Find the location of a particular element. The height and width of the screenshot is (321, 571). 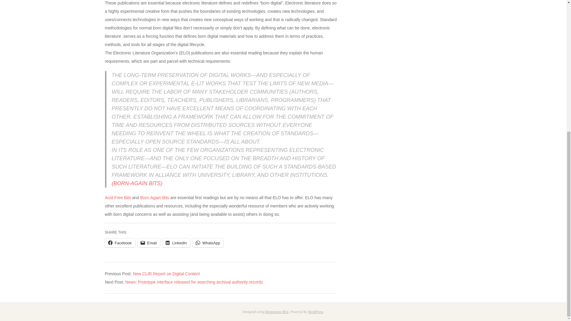

Born-Again Bits is located at coordinates (154, 197).